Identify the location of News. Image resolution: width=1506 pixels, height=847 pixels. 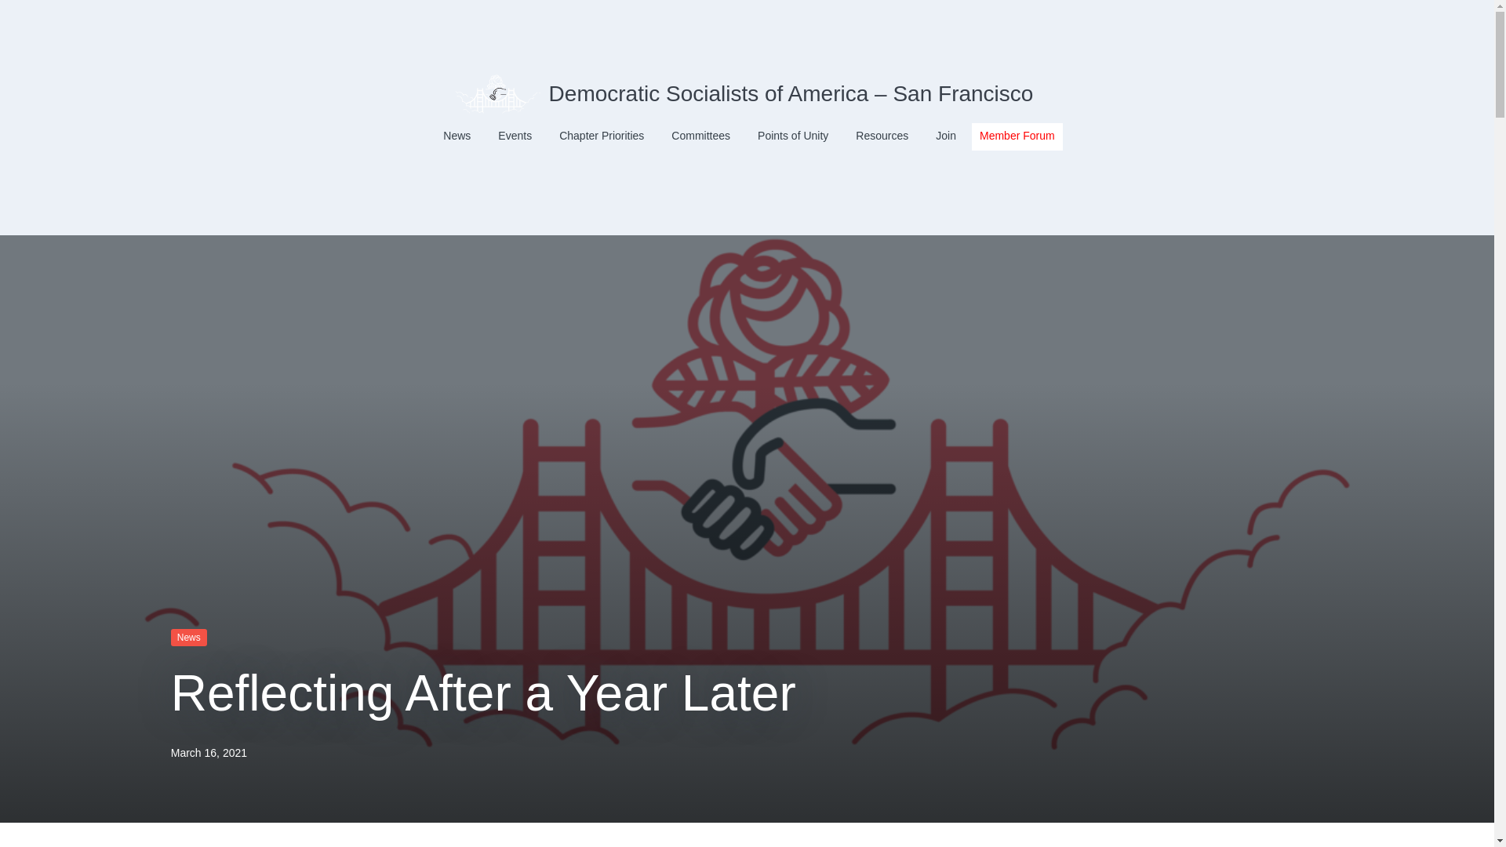
(189, 638).